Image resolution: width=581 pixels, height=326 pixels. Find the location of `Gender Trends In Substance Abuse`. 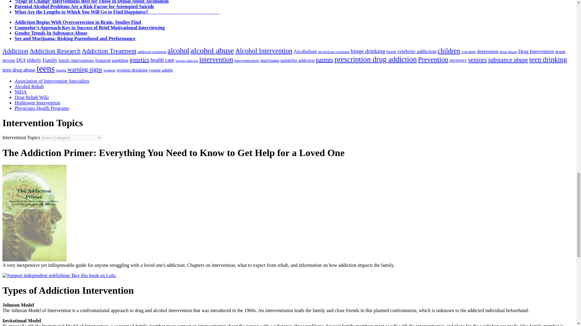

Gender Trends In Substance Abuse is located at coordinates (51, 33).